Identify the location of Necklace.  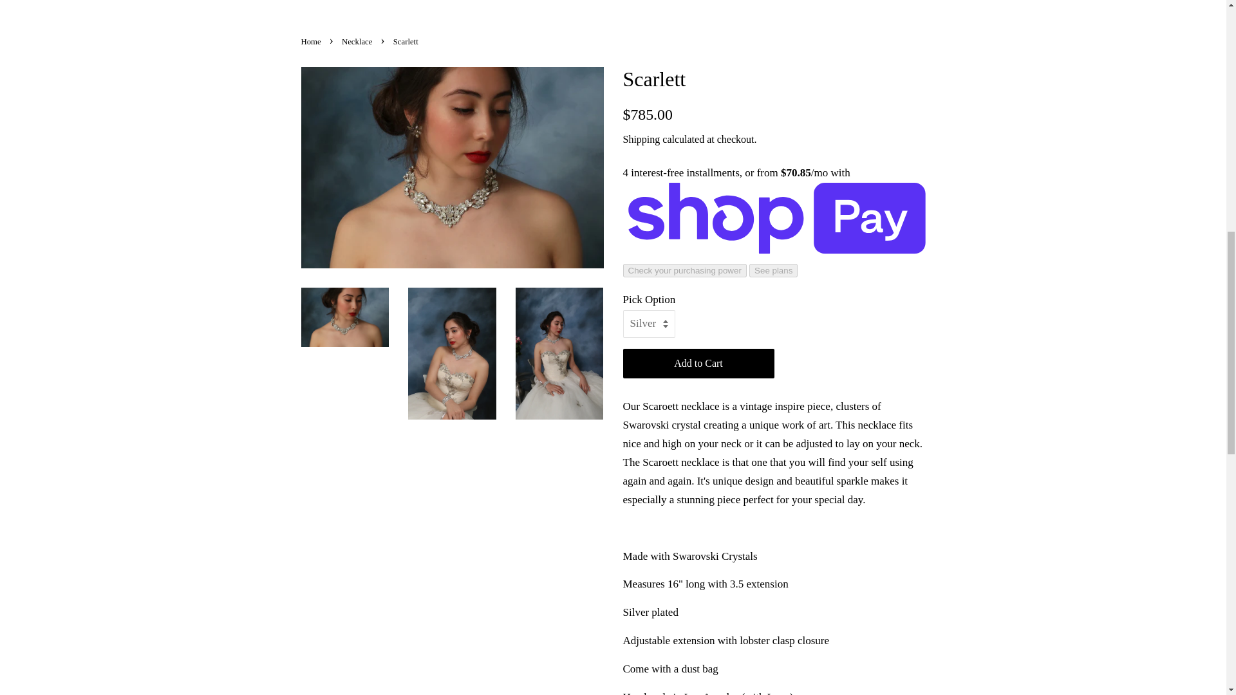
(359, 42).